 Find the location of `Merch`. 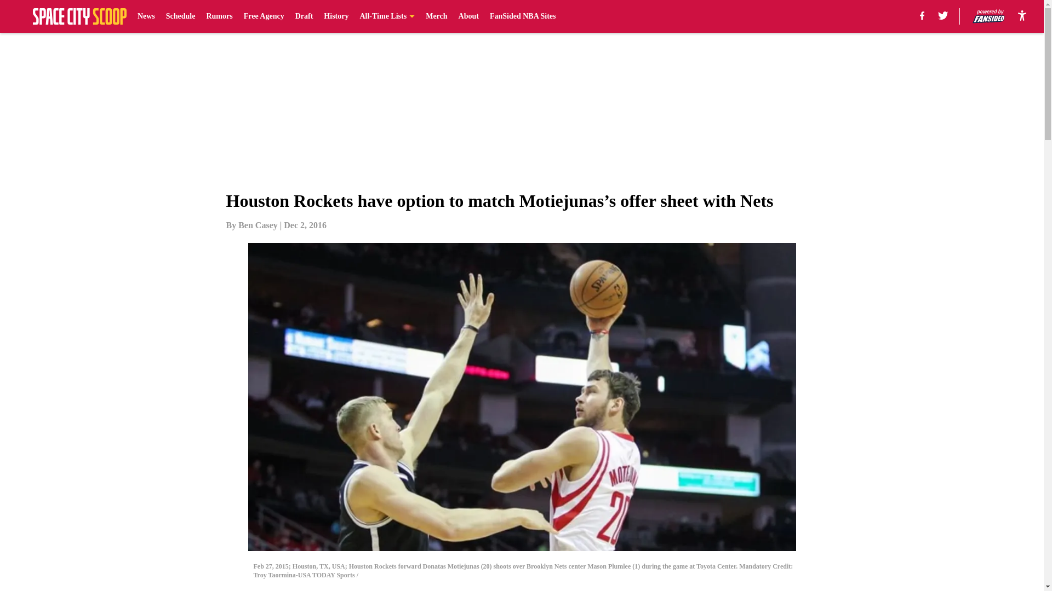

Merch is located at coordinates (436, 16).